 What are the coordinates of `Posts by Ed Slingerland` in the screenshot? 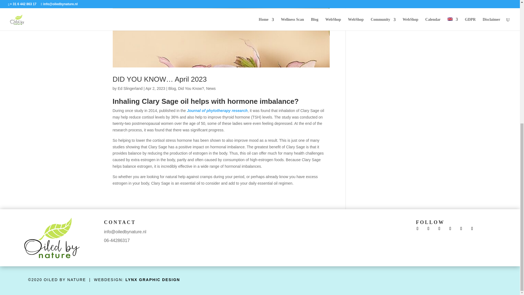 It's located at (130, 88).